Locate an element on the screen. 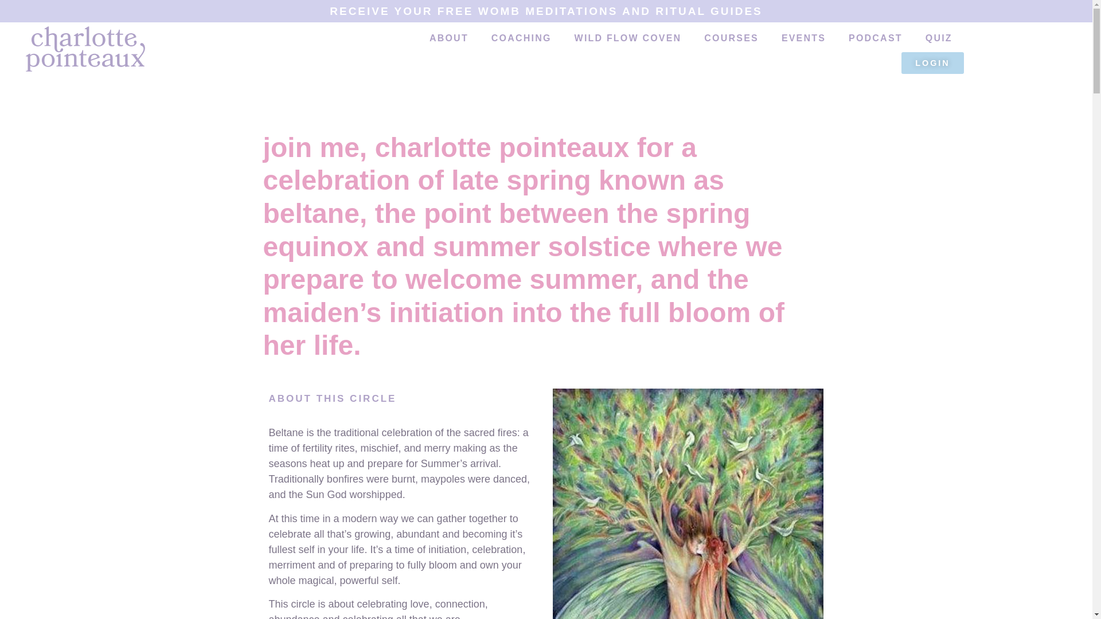 The width and height of the screenshot is (1101, 619). COURSES is located at coordinates (731, 38).